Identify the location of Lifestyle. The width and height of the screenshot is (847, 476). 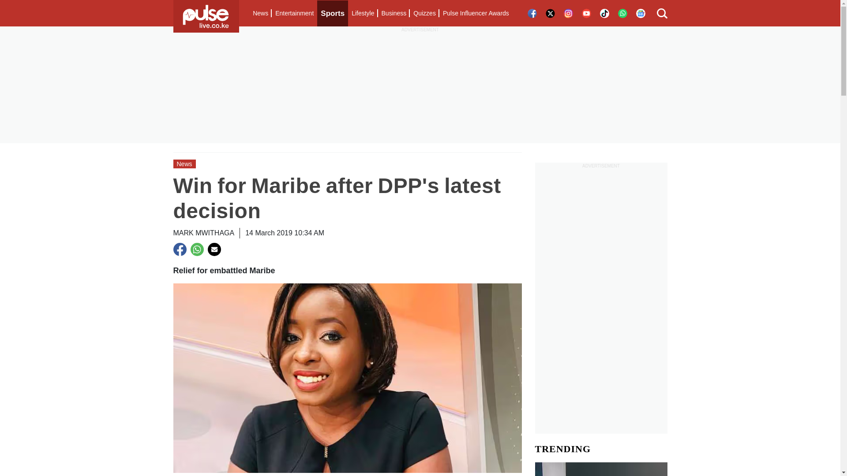
(363, 13).